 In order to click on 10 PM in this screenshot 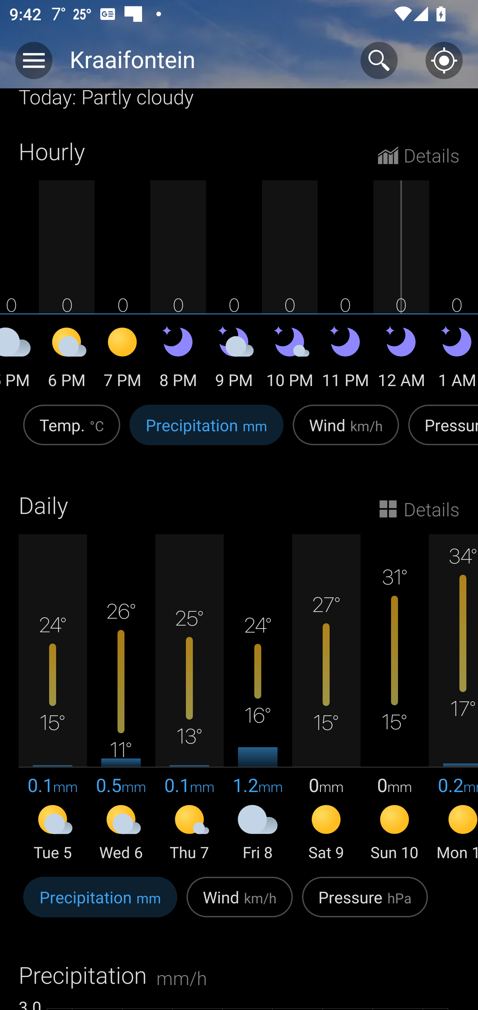, I will do `click(290, 360)`.